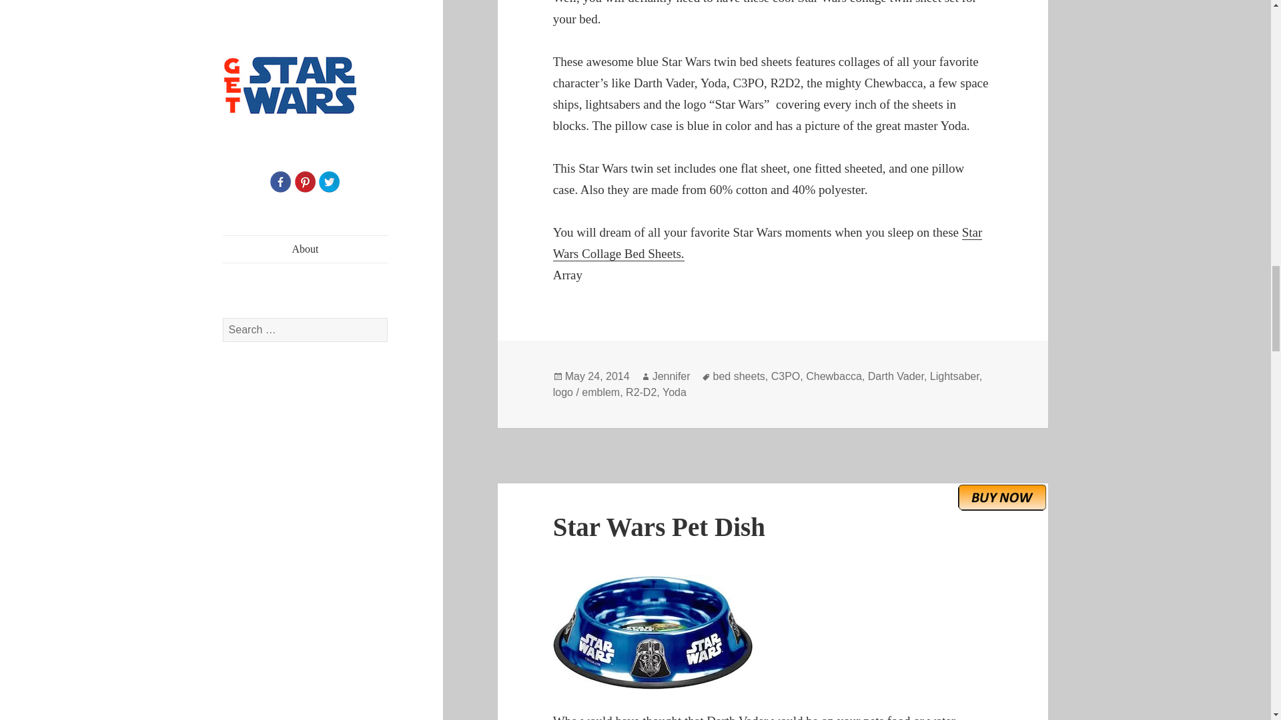 The height and width of the screenshot is (720, 1281). What do you see at coordinates (895, 376) in the screenshot?
I see `Darth Vader` at bounding box center [895, 376].